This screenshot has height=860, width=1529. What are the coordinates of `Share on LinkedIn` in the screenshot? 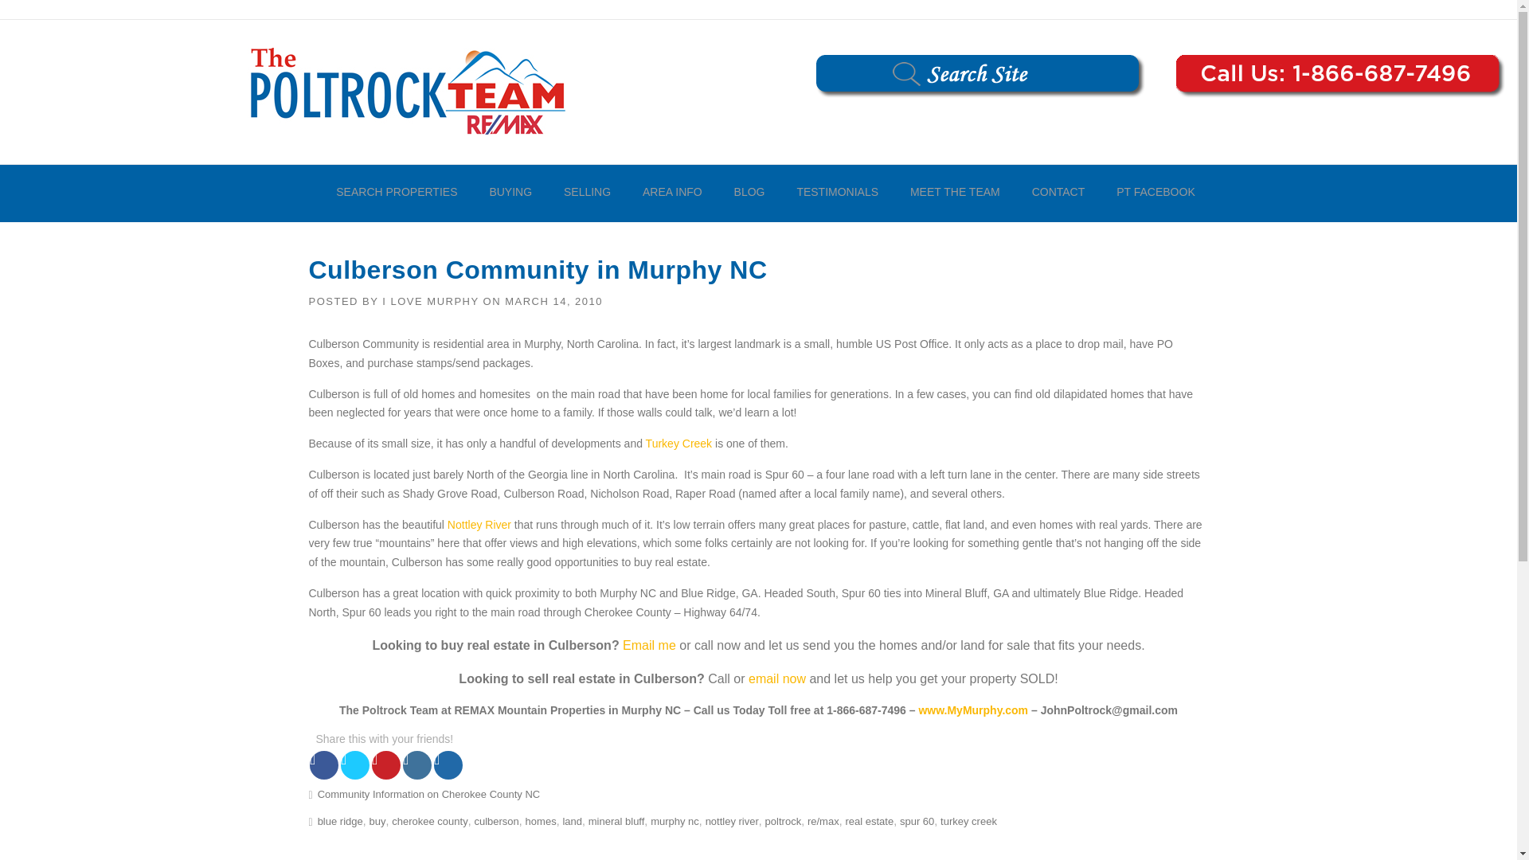 It's located at (417, 764).